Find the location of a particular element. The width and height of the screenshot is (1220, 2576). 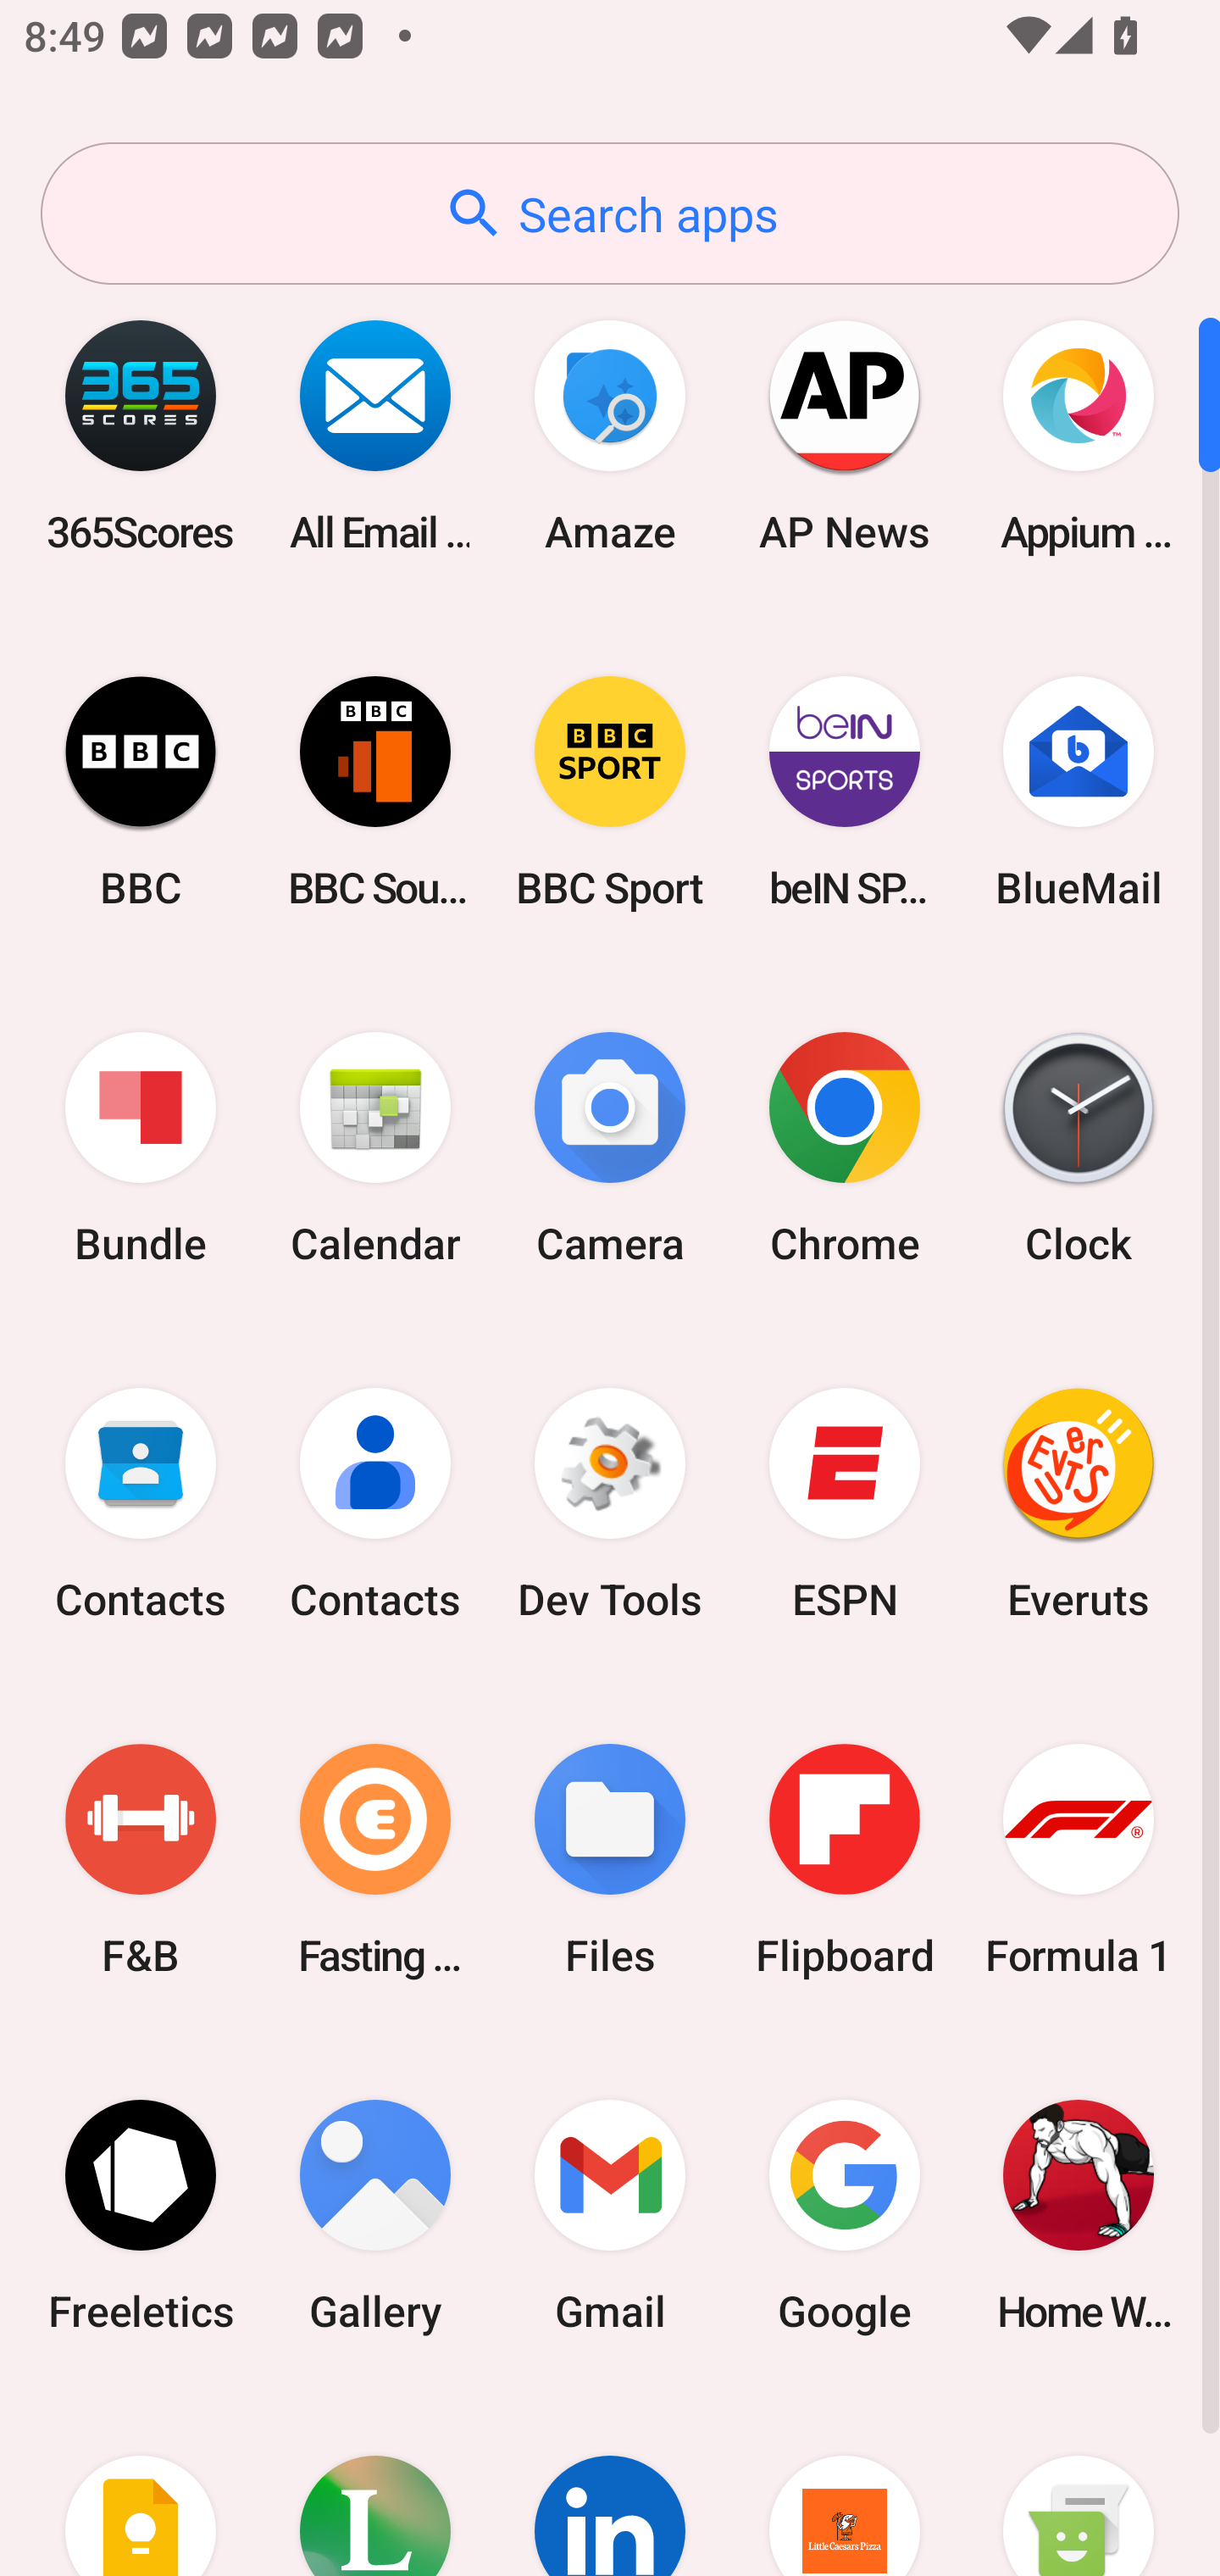

365Scores is located at coordinates (141, 436).